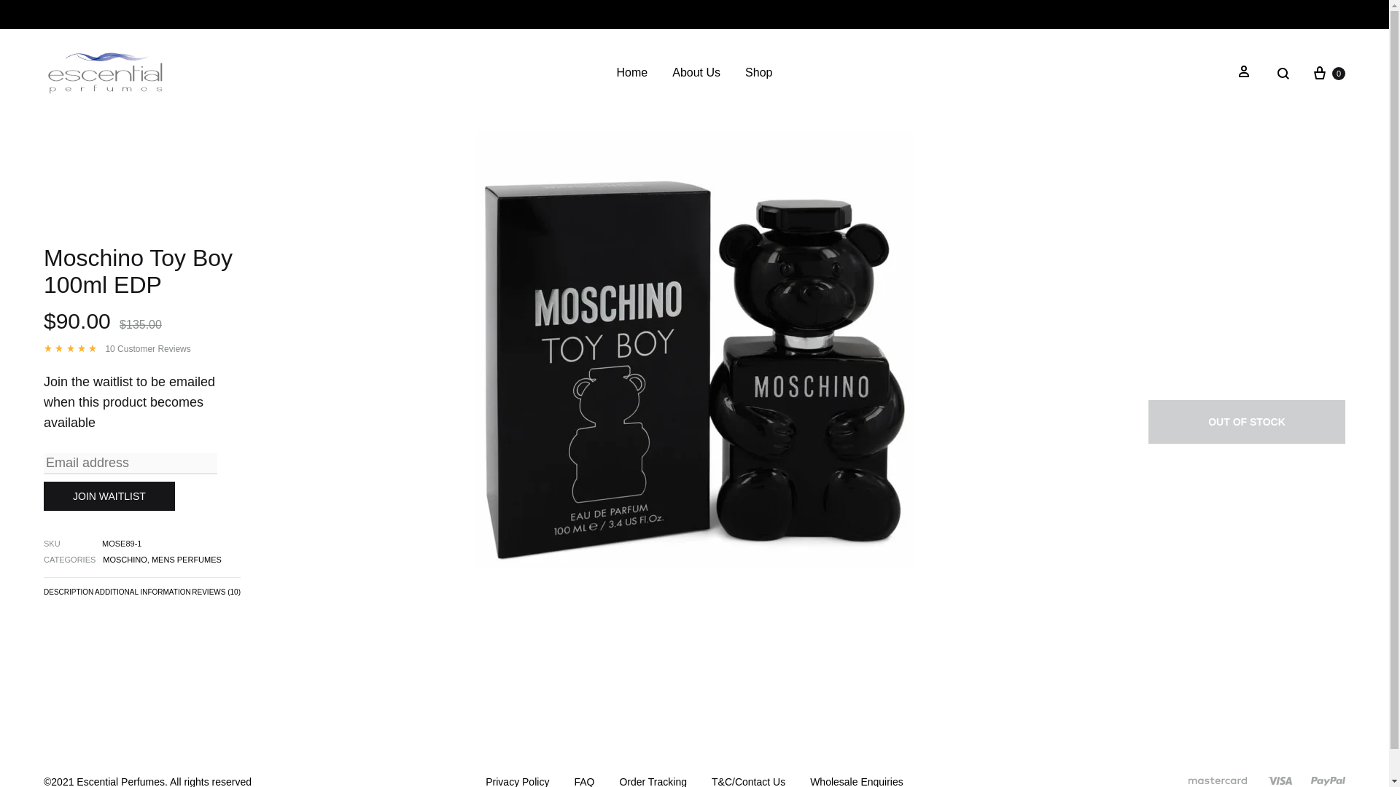 This screenshot has width=1400, height=787. I want to click on Order Tracking, so click(653, 780).